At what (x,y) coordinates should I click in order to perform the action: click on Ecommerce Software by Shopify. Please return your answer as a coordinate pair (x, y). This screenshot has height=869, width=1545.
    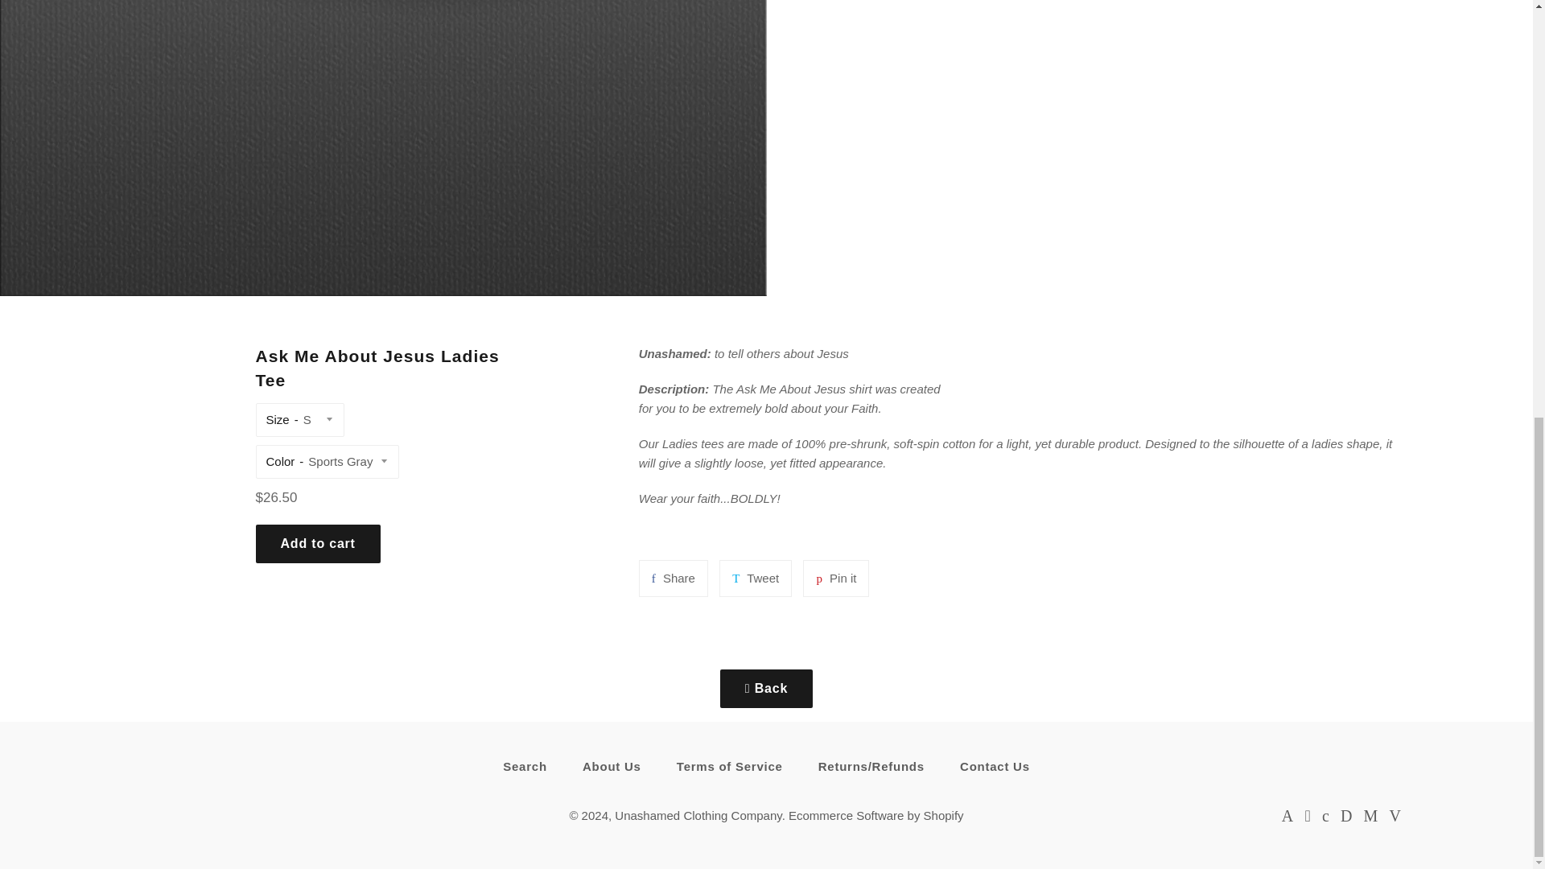
    Looking at the image, I should click on (835, 578).